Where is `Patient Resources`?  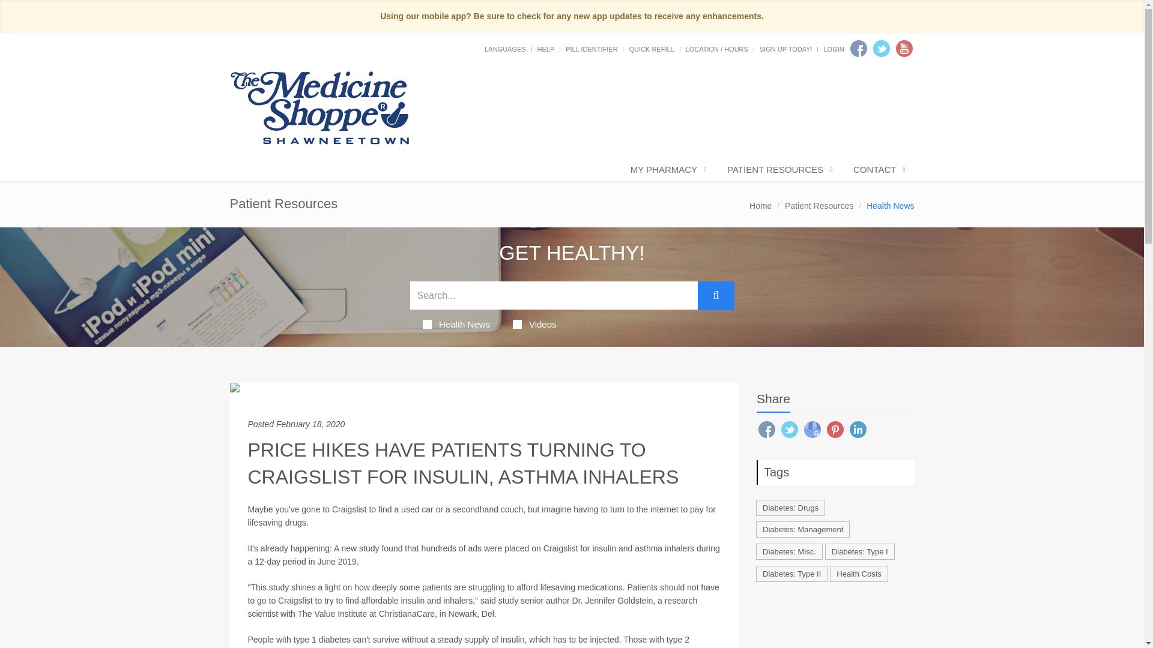
Patient Resources is located at coordinates (819, 205).